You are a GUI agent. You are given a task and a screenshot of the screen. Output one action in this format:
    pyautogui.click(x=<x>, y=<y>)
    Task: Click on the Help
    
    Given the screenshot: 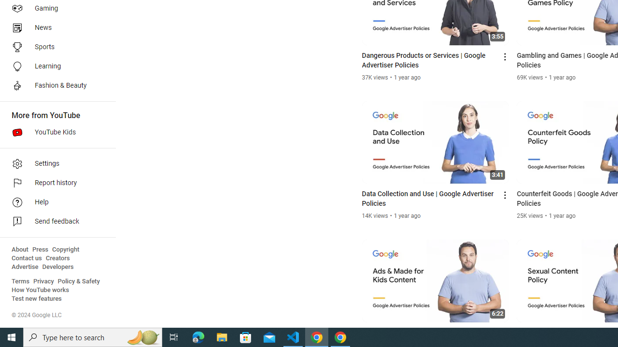 What is the action you would take?
    pyautogui.click(x=55, y=202)
    